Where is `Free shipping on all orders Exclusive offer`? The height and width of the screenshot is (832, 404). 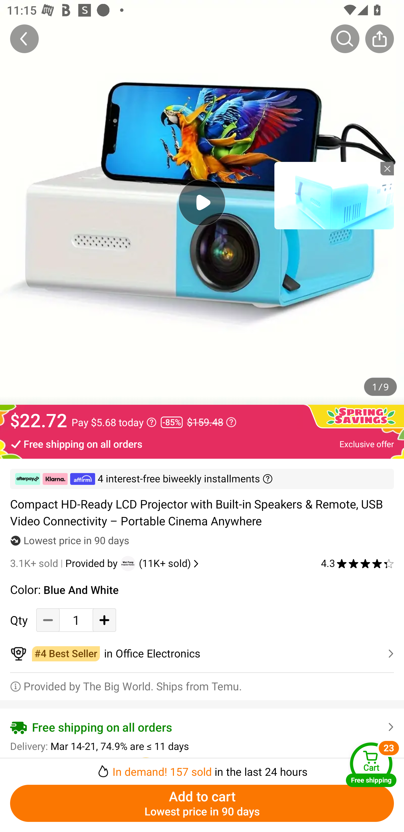
Free shipping on all orders Exclusive offer is located at coordinates (202, 444).